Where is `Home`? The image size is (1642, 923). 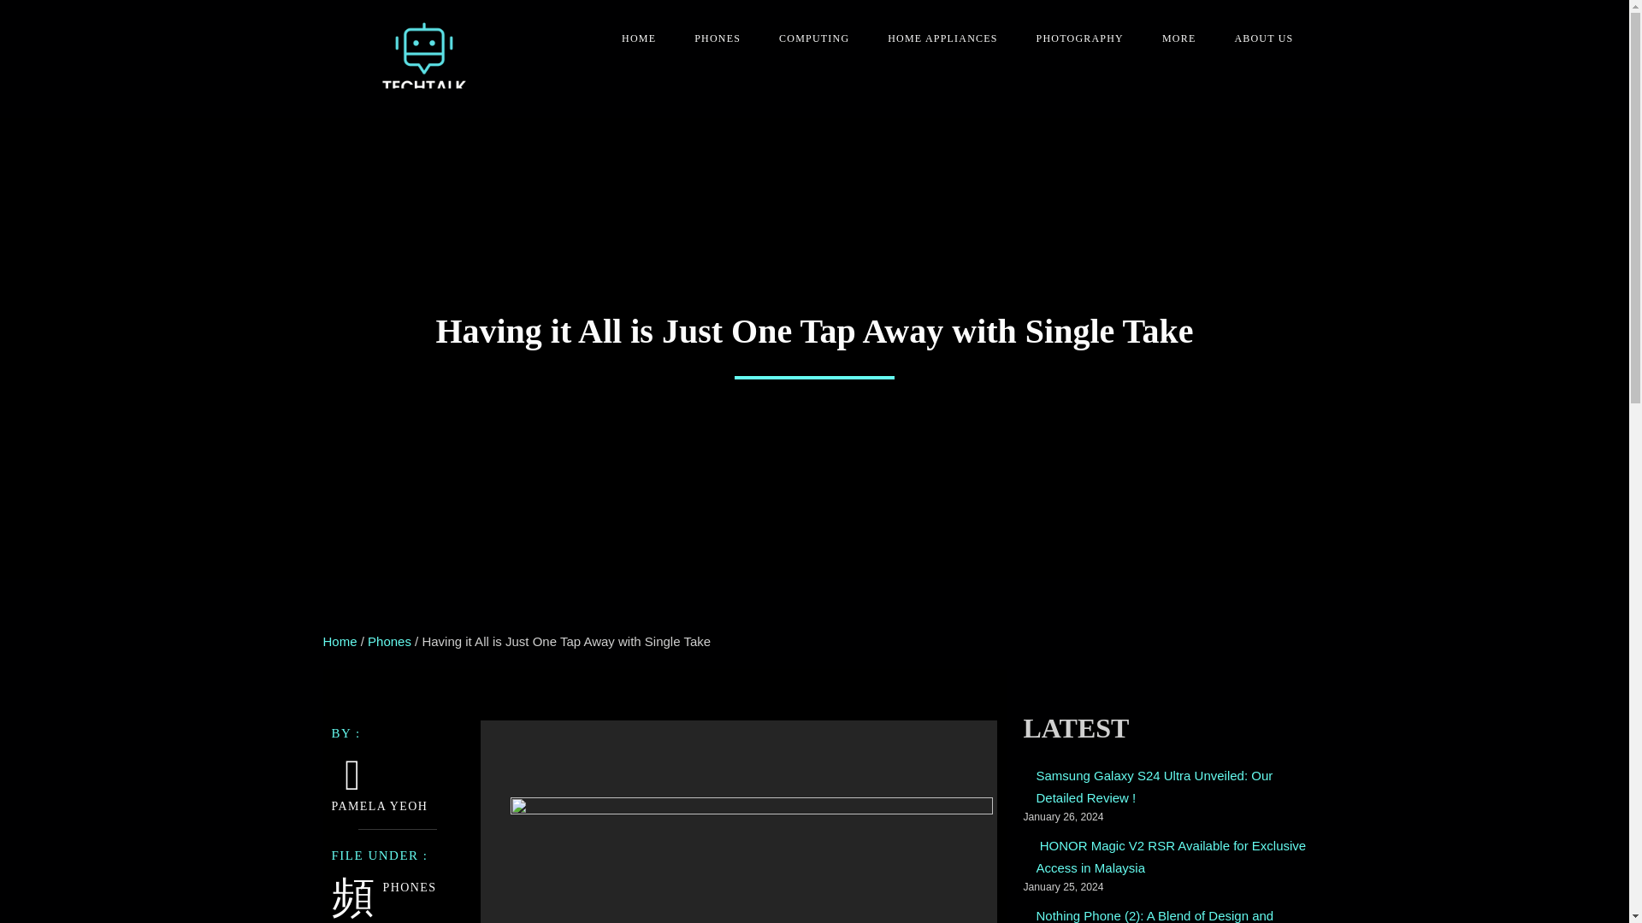 Home is located at coordinates (340, 641).